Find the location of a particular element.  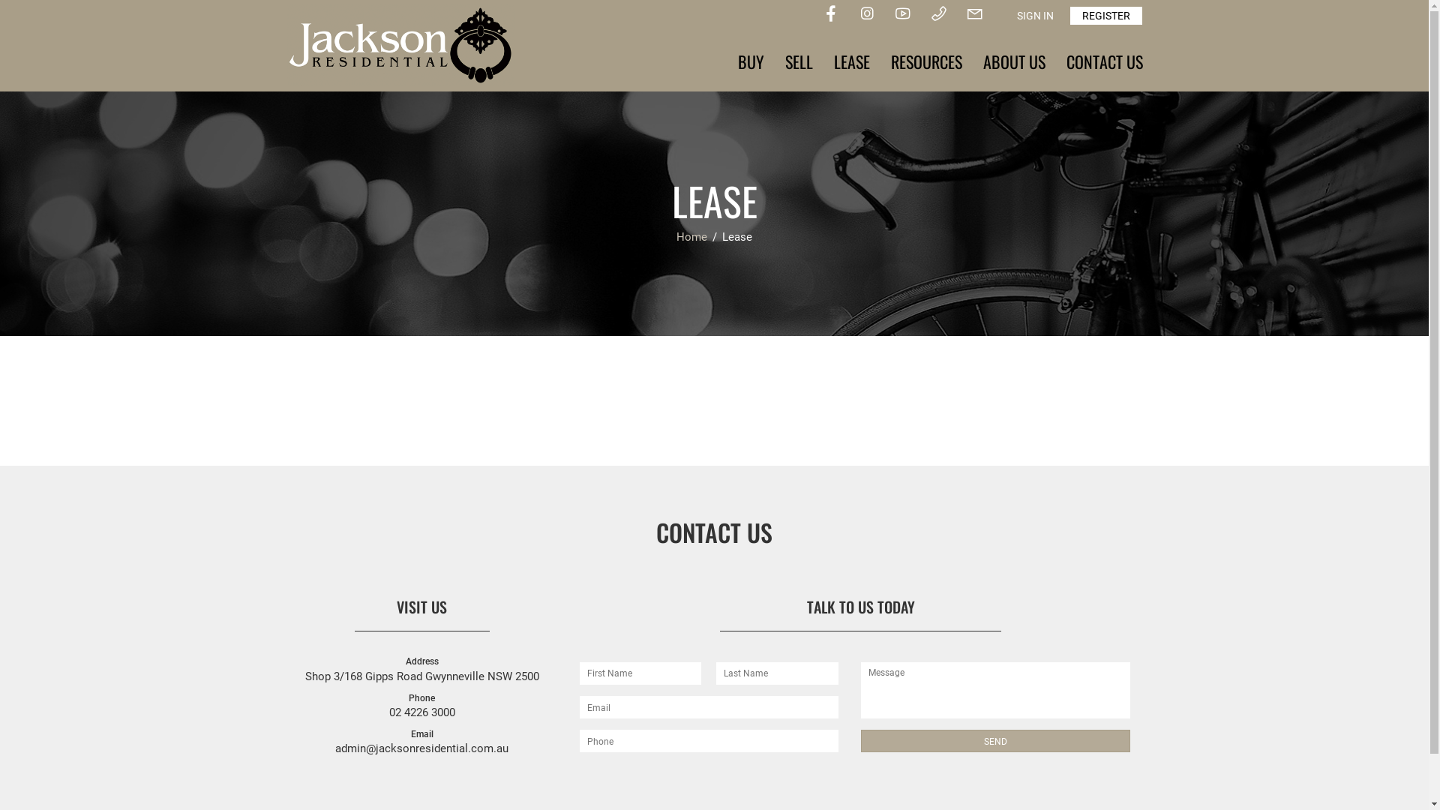

BUY is located at coordinates (751, 61).